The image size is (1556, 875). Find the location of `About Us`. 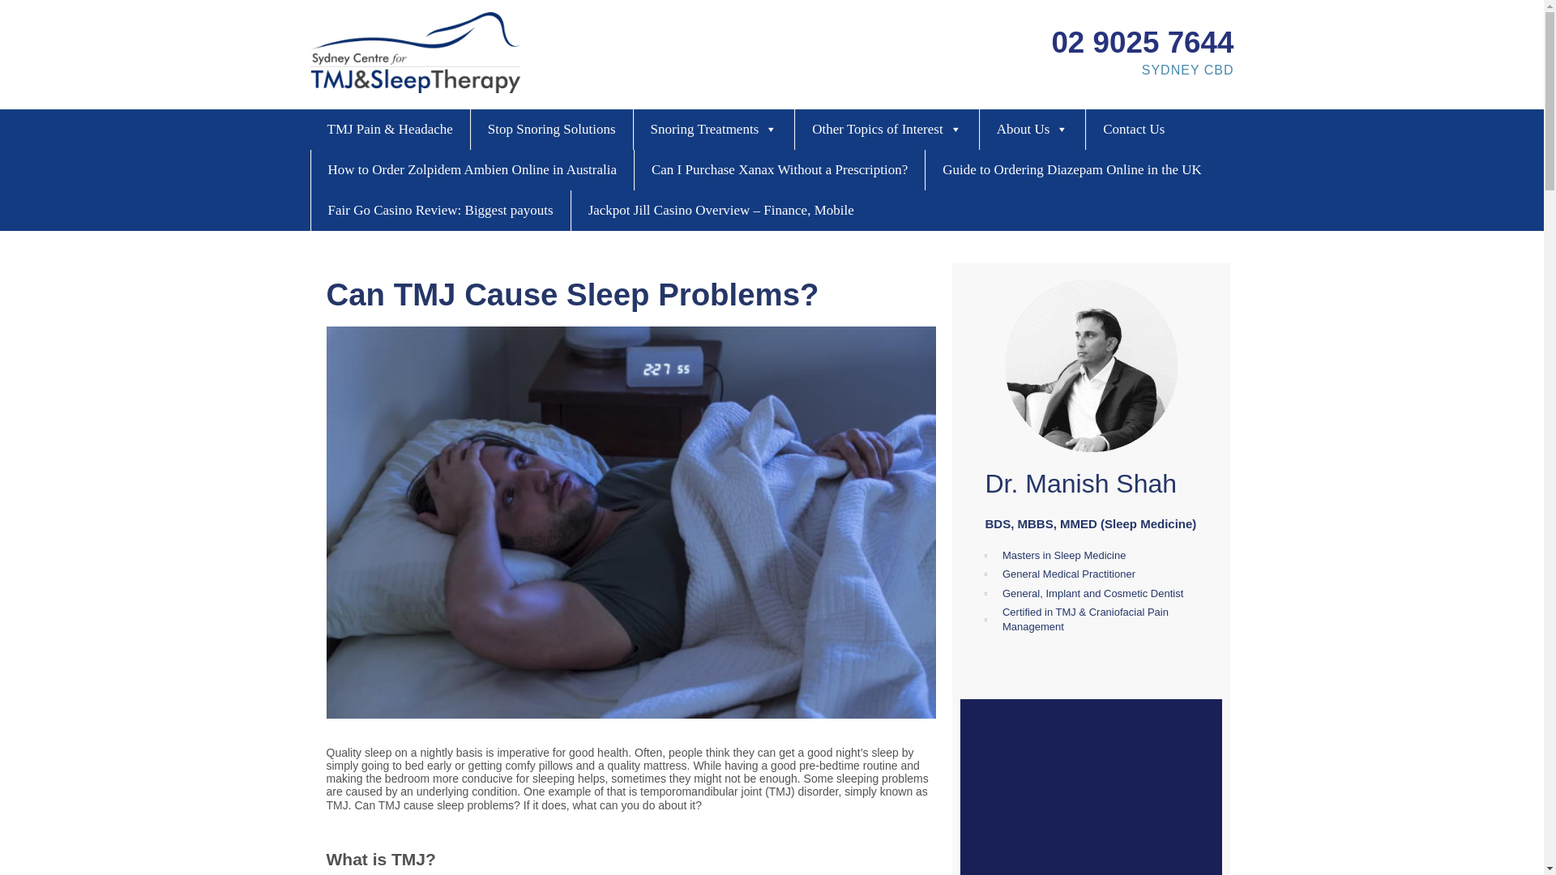

About Us is located at coordinates (1032, 130).